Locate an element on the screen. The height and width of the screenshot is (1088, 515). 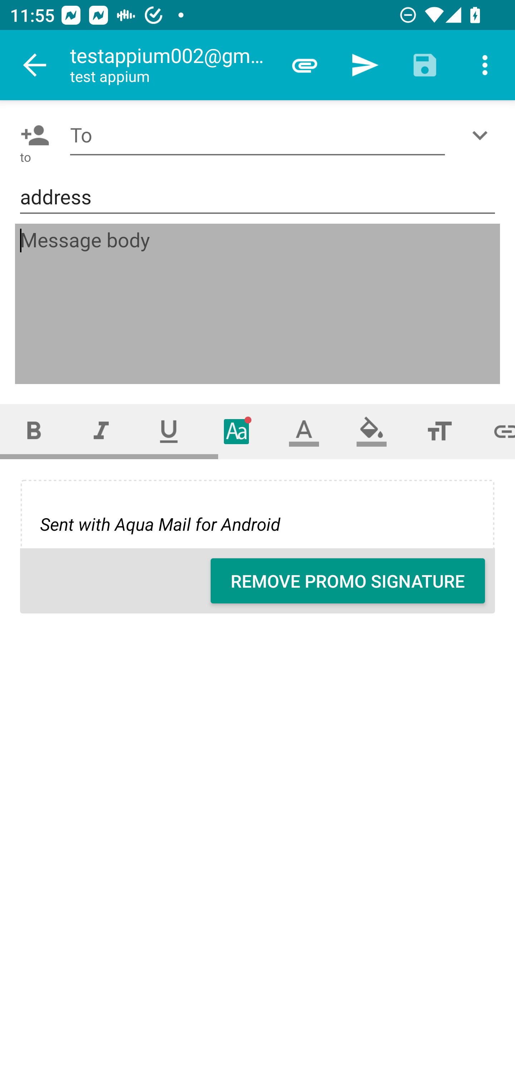
REMOVE PROMO SIGNATURE is located at coordinates (348, 581).